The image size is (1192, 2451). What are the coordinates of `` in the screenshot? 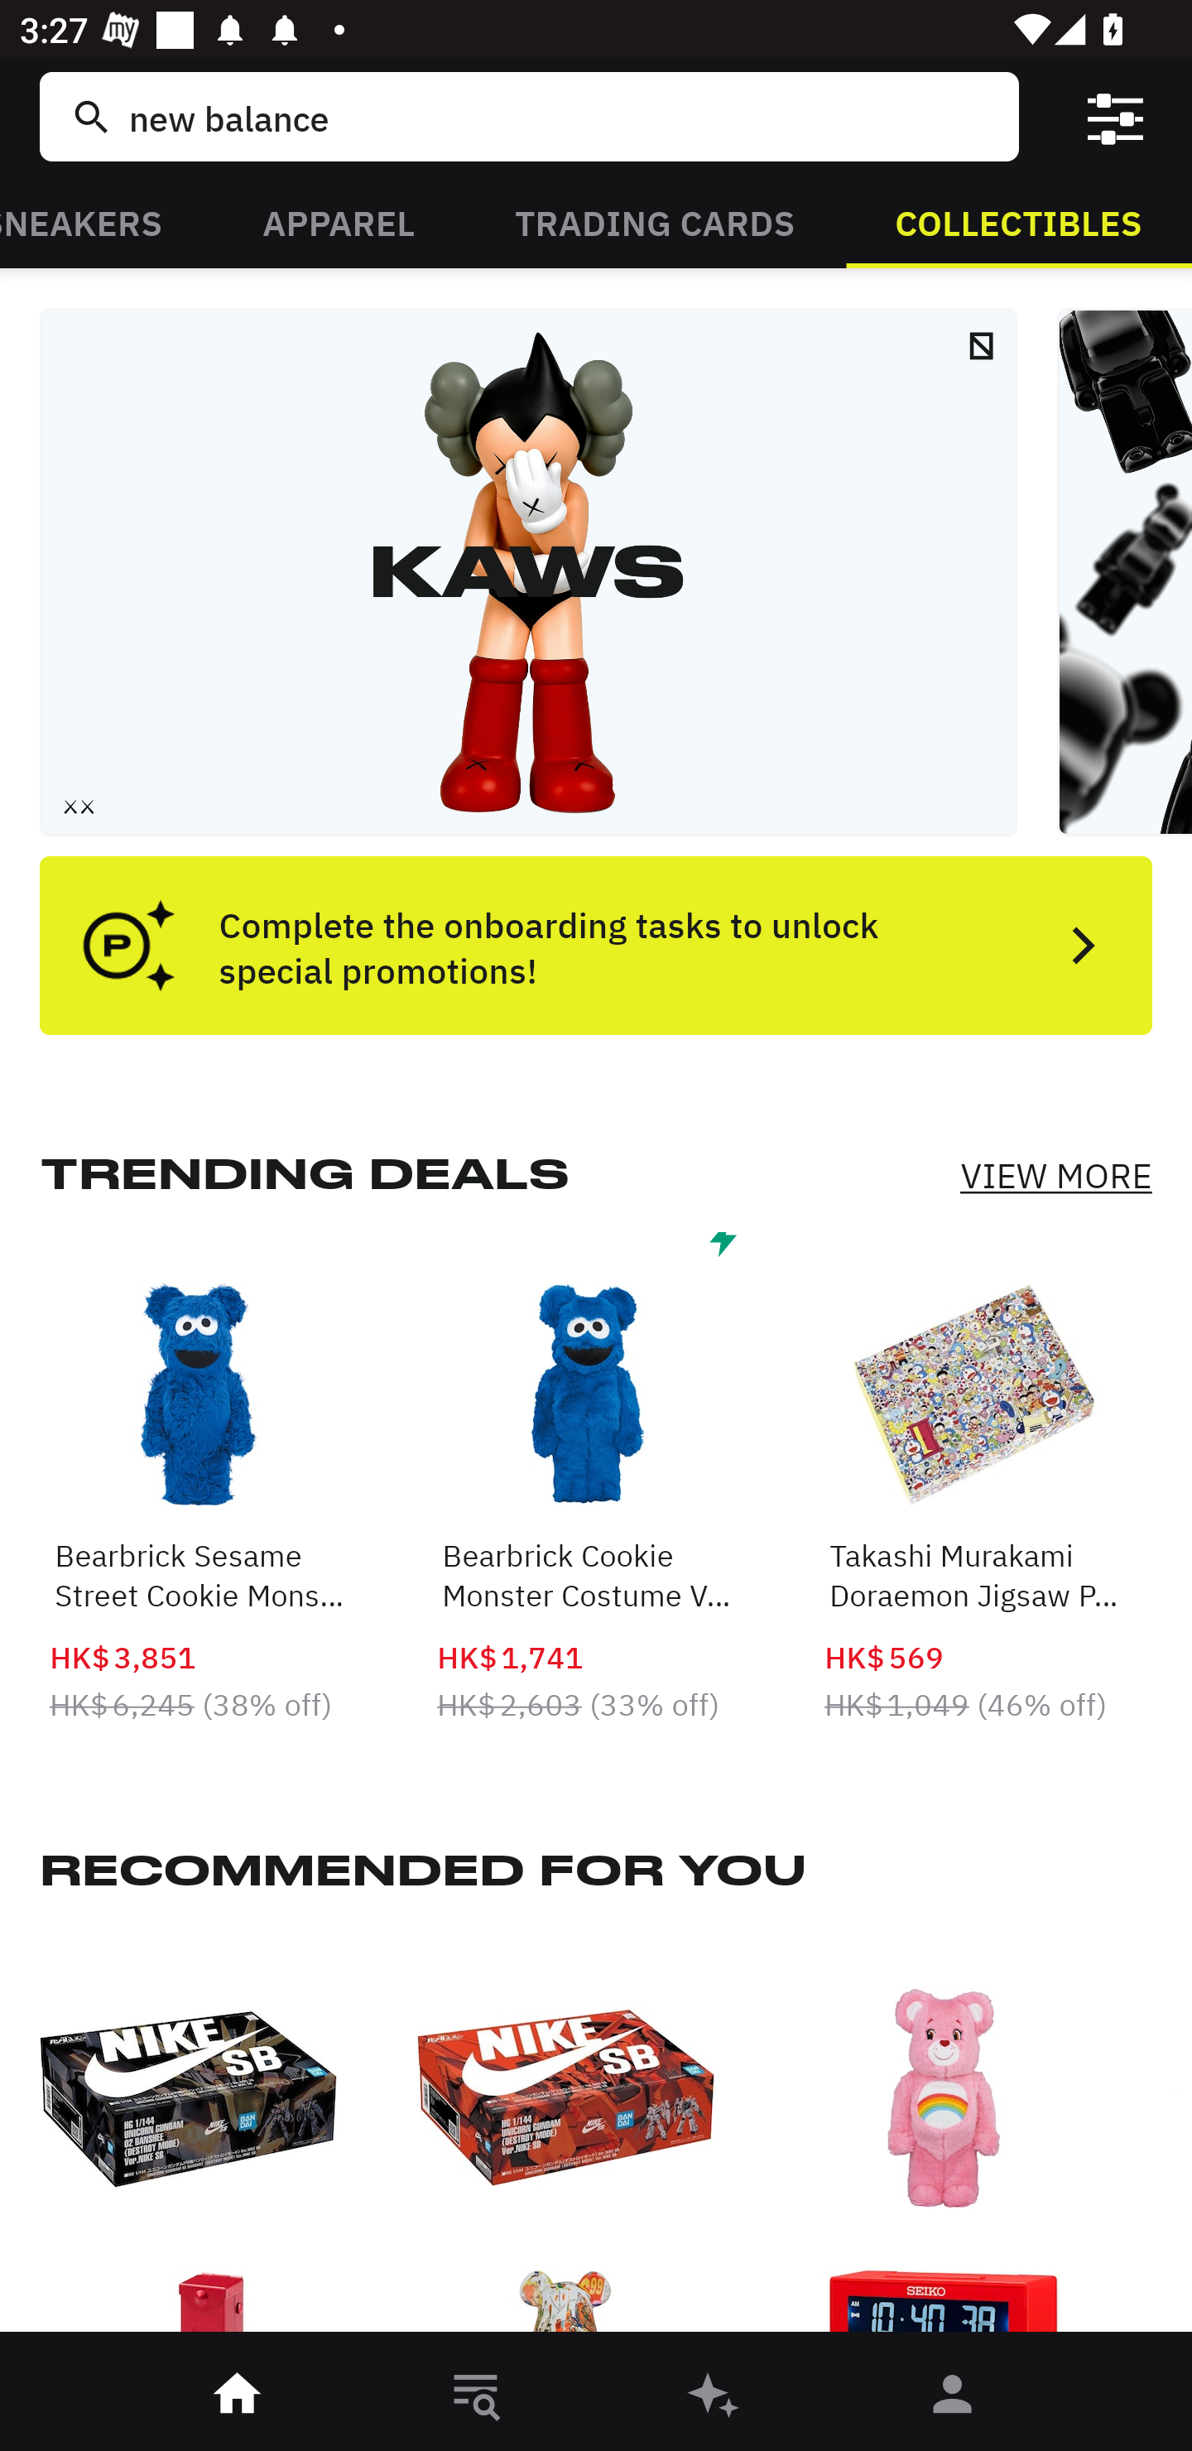 It's located at (1114, 116).